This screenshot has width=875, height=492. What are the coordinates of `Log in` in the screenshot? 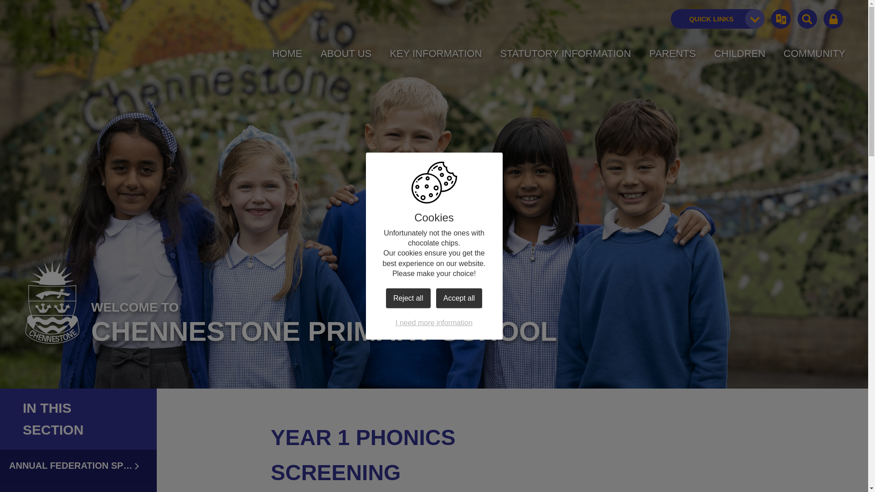 It's located at (833, 19).